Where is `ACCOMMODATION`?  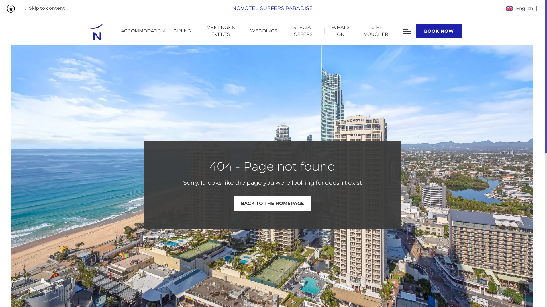 ACCOMMODATION is located at coordinates (143, 31).